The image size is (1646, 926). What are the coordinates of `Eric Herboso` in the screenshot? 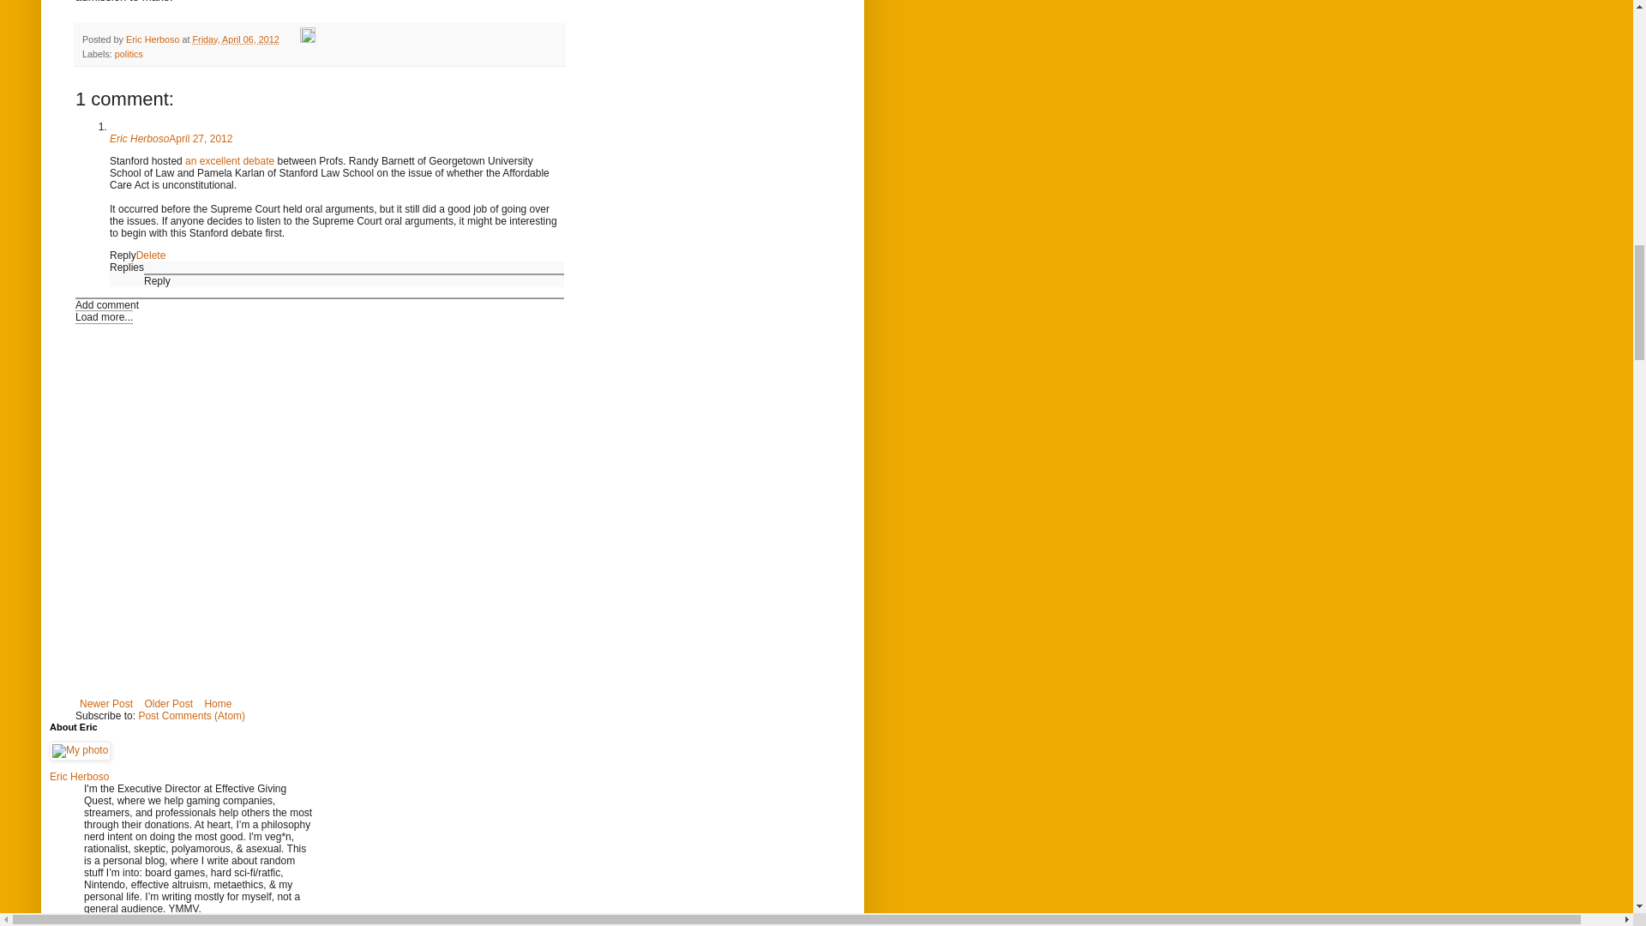 It's located at (79, 776).